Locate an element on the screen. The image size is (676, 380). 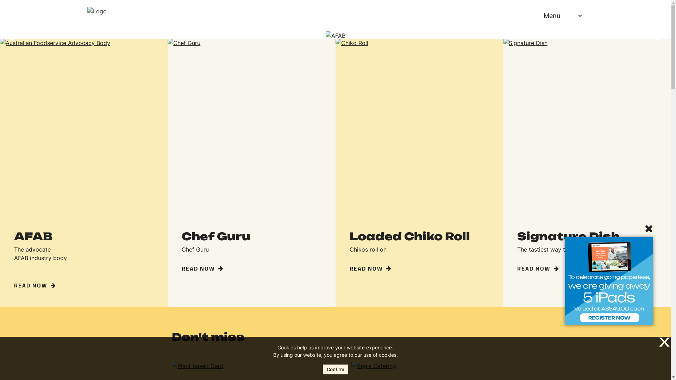
READ NOW is located at coordinates (203, 268).